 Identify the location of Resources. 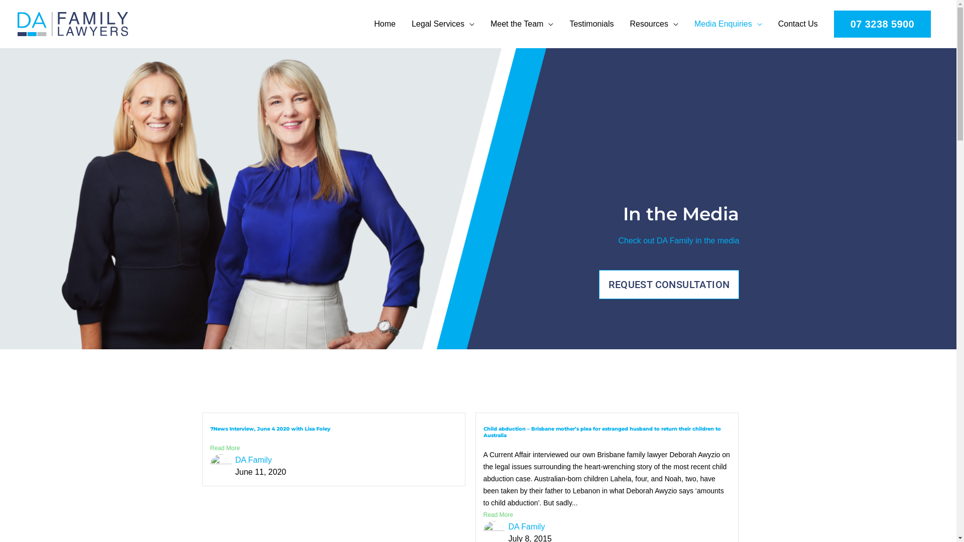
(654, 24).